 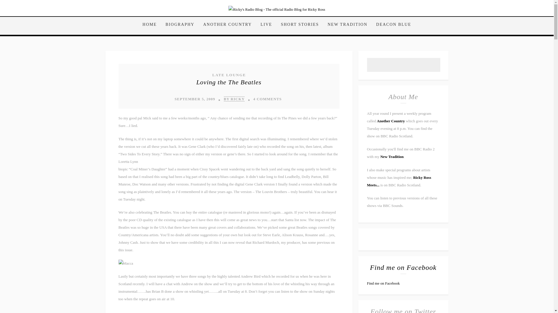 I want to click on NEW TRADITION, so click(x=347, y=25).